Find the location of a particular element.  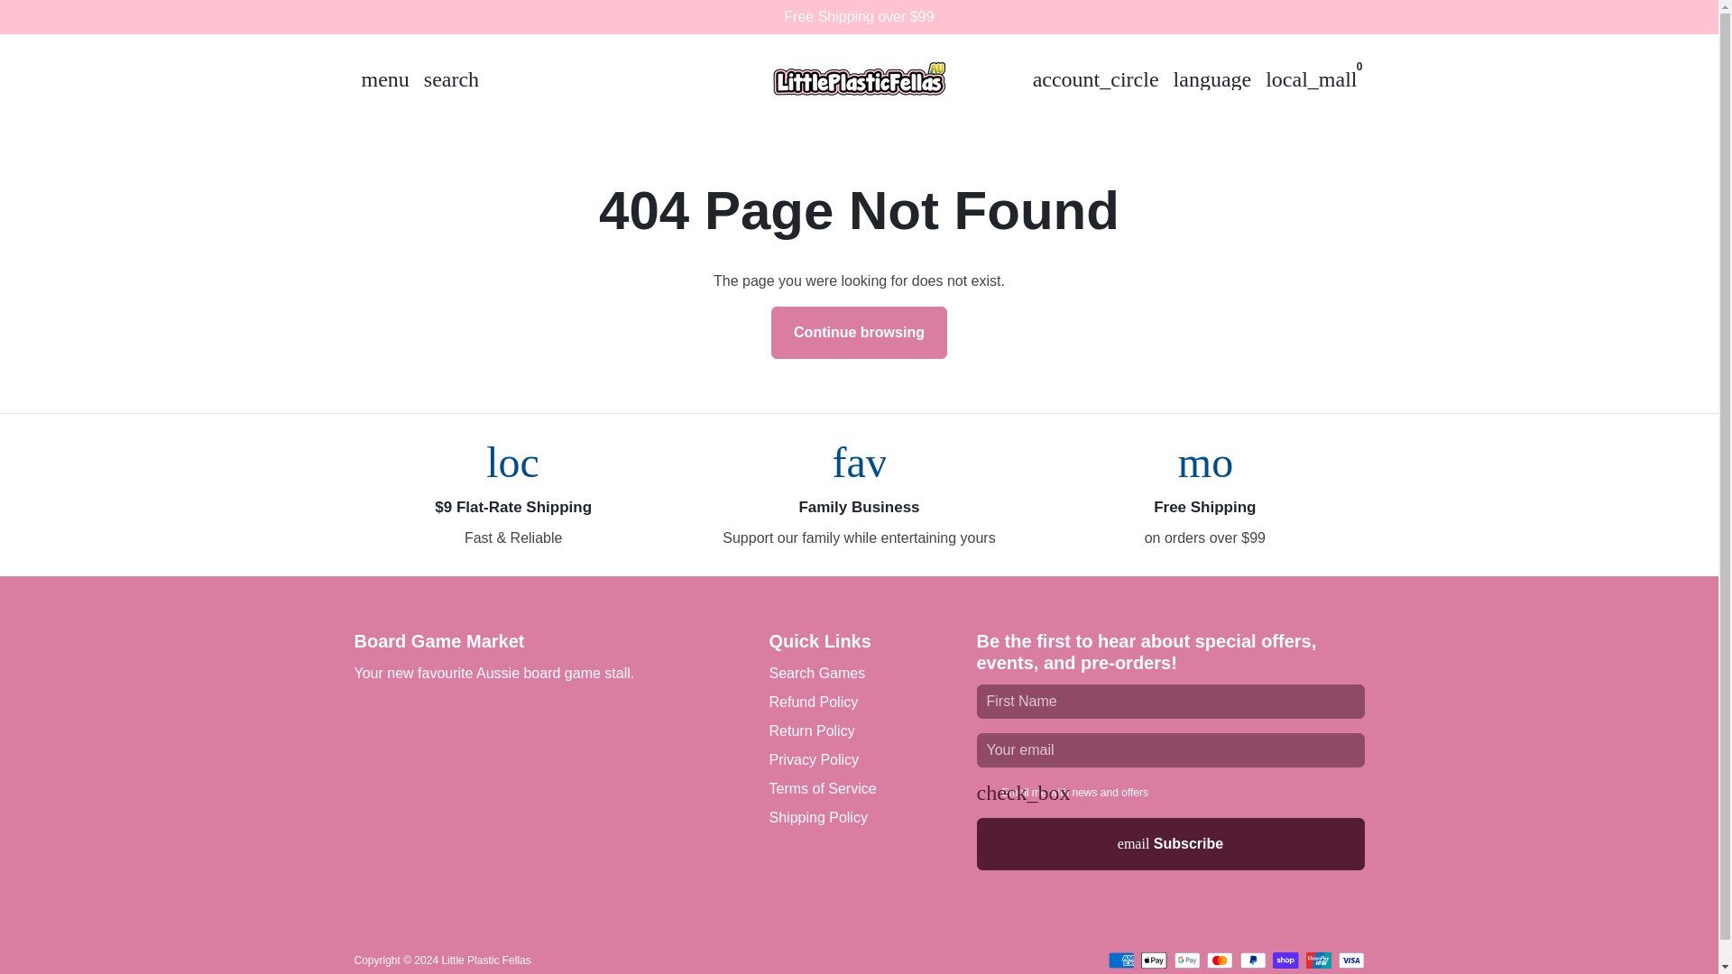

Search is located at coordinates (451, 79).